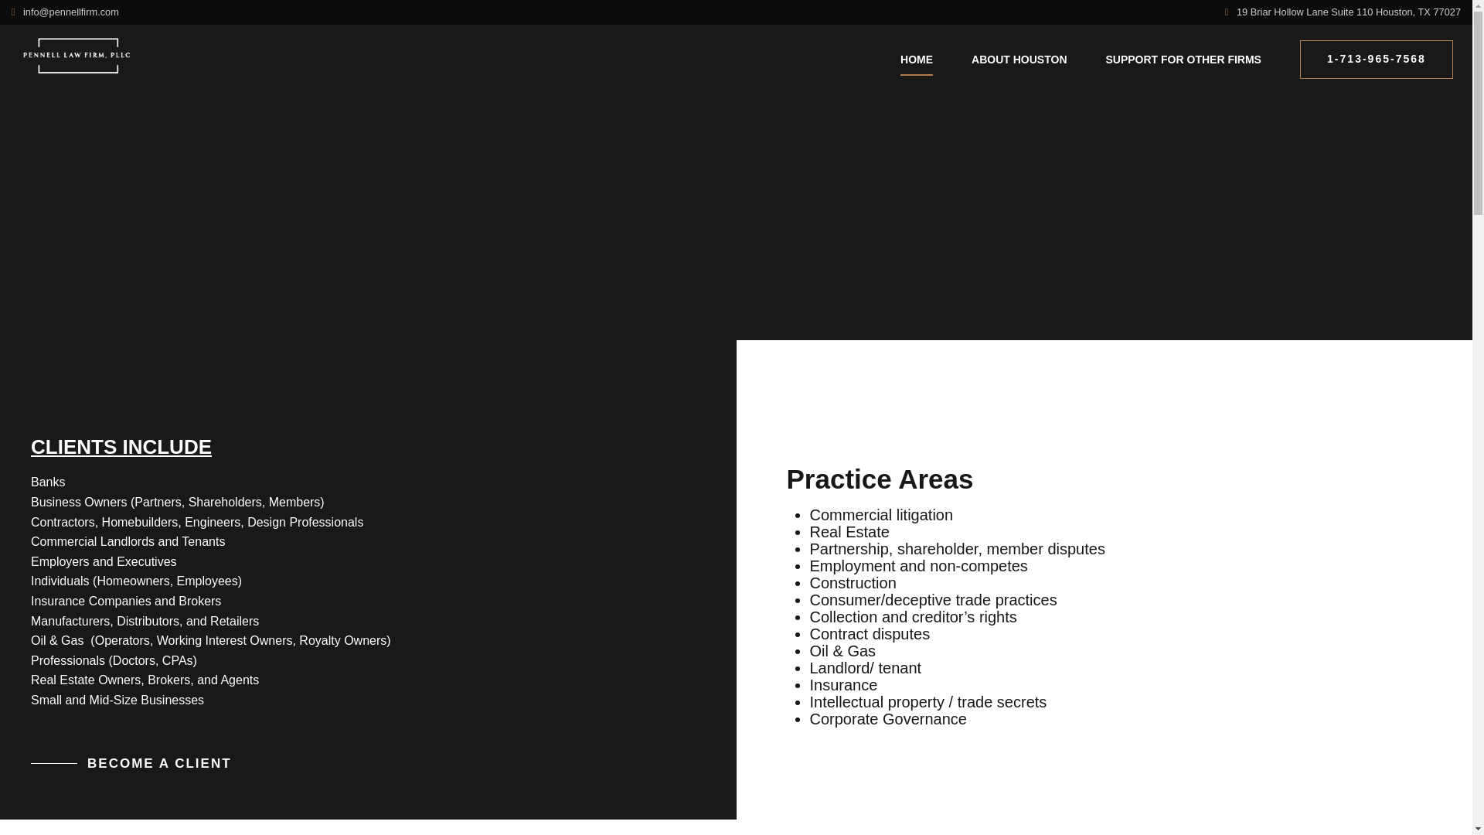  What do you see at coordinates (1376, 59) in the screenshot?
I see `1-713-965-7568` at bounding box center [1376, 59].